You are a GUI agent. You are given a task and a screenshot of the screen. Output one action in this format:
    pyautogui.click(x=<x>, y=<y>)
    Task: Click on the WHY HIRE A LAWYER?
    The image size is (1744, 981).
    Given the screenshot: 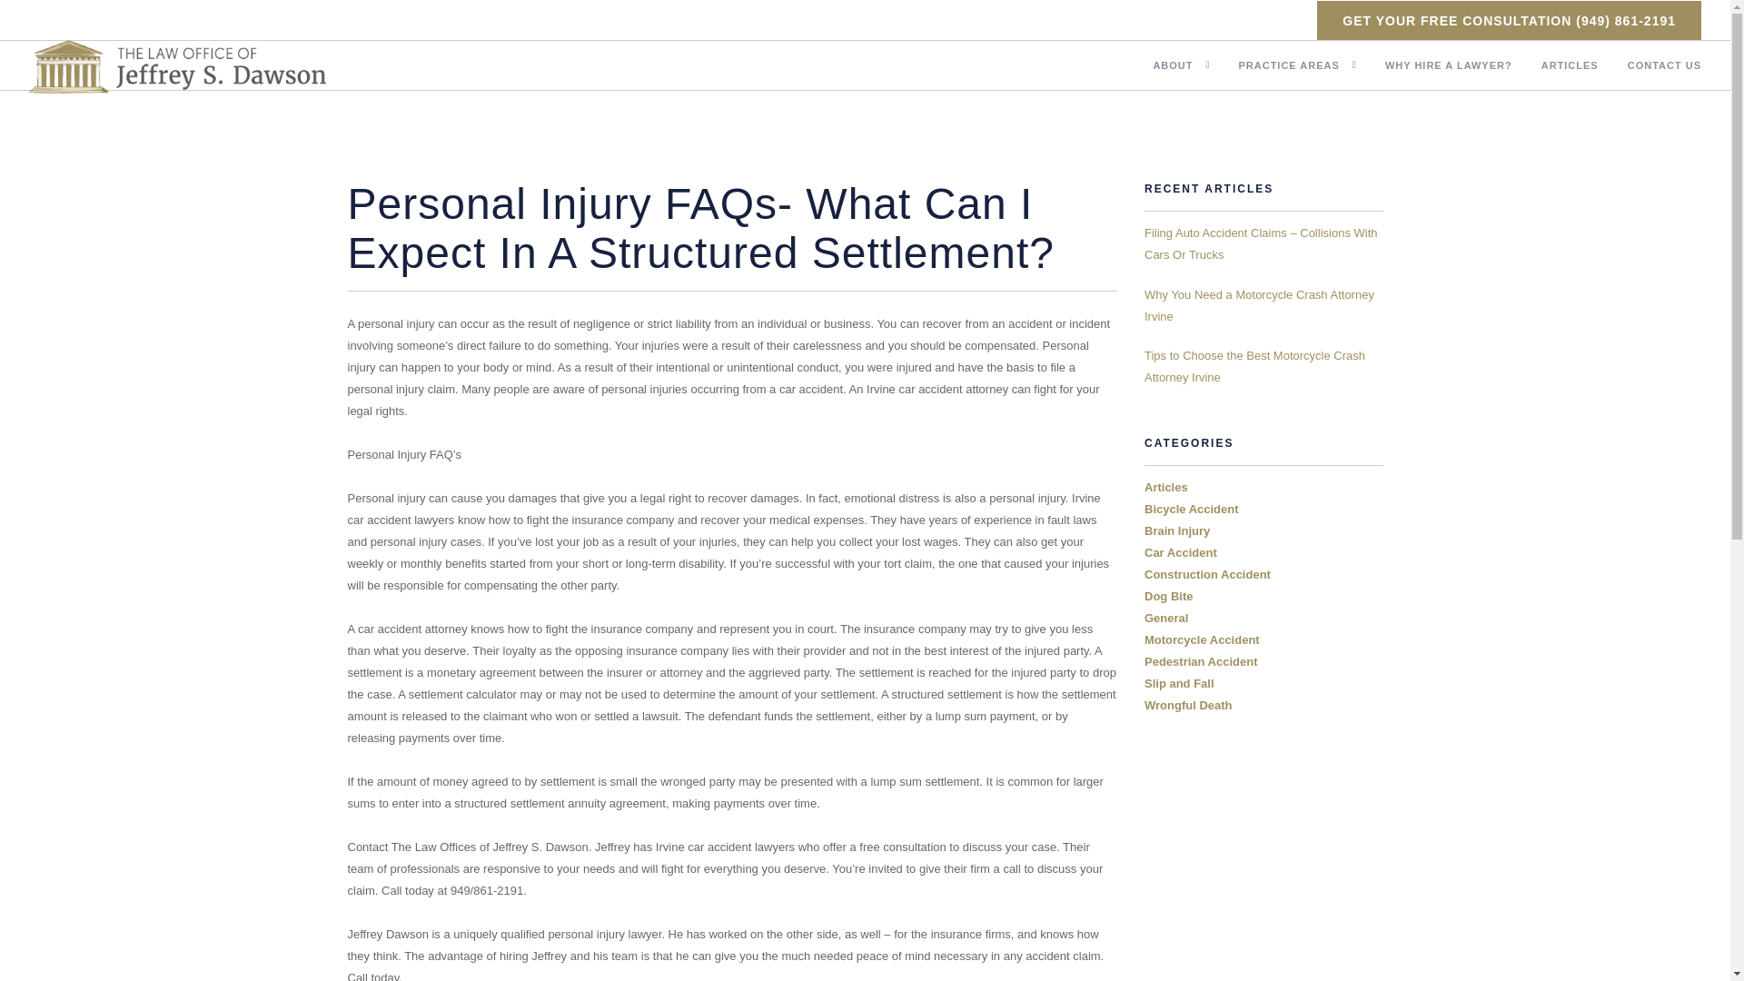 What is the action you would take?
    pyautogui.click(x=1448, y=67)
    